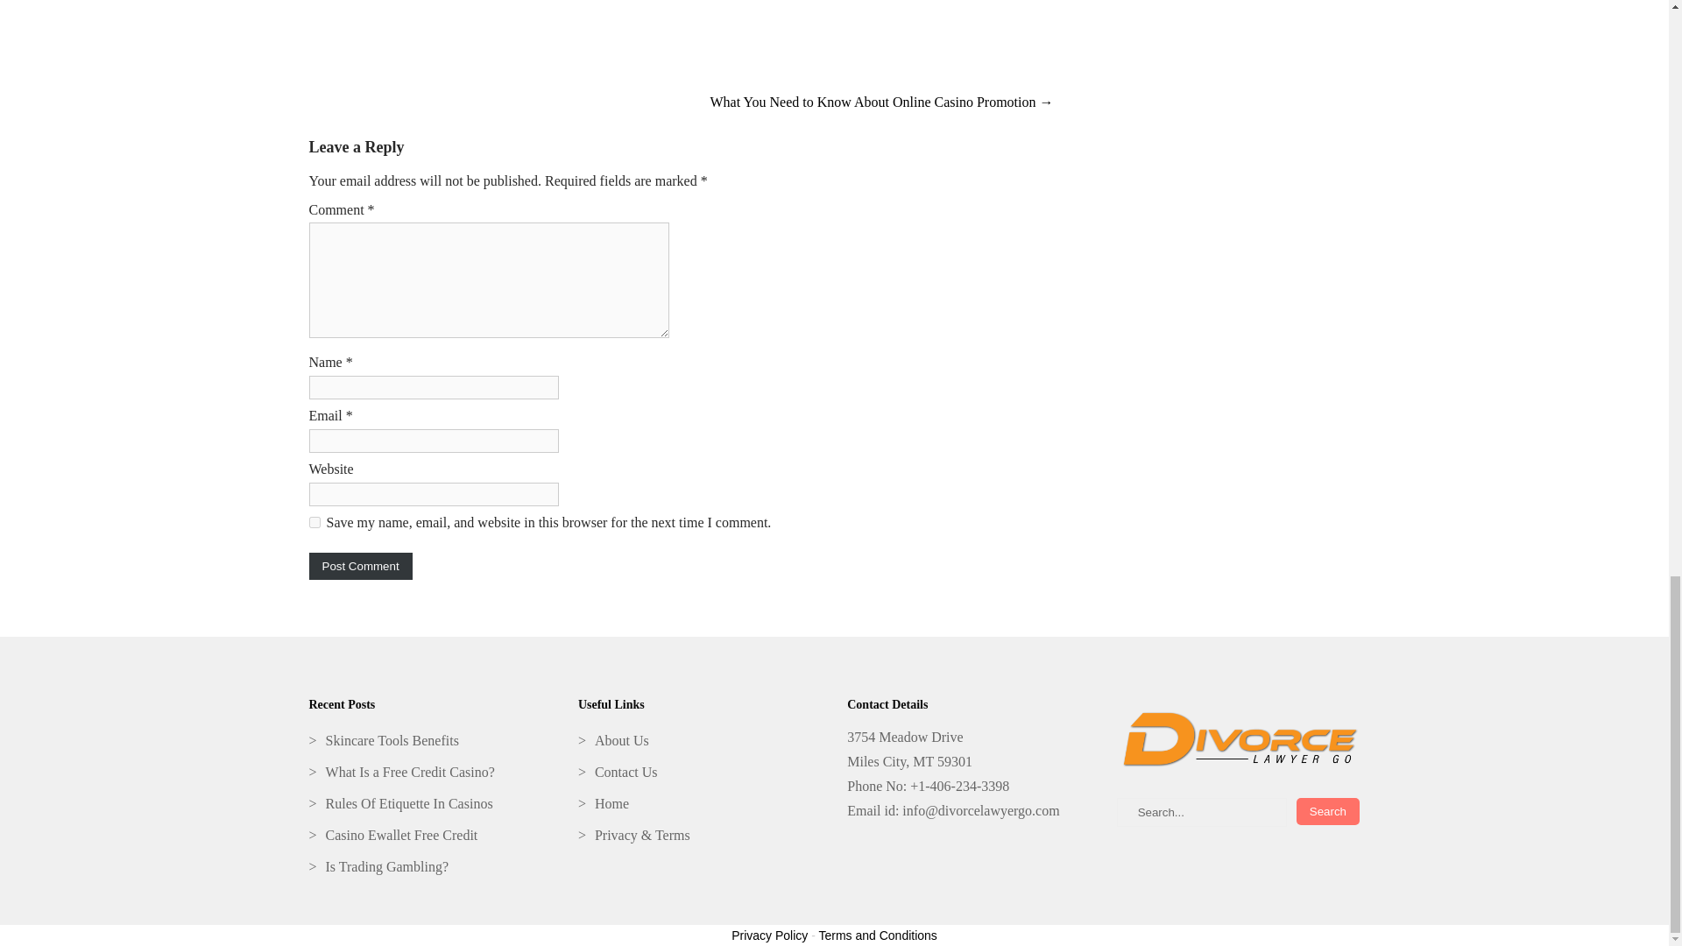 This screenshot has height=946, width=1682. Describe the element at coordinates (314, 522) in the screenshot. I see `yes` at that location.